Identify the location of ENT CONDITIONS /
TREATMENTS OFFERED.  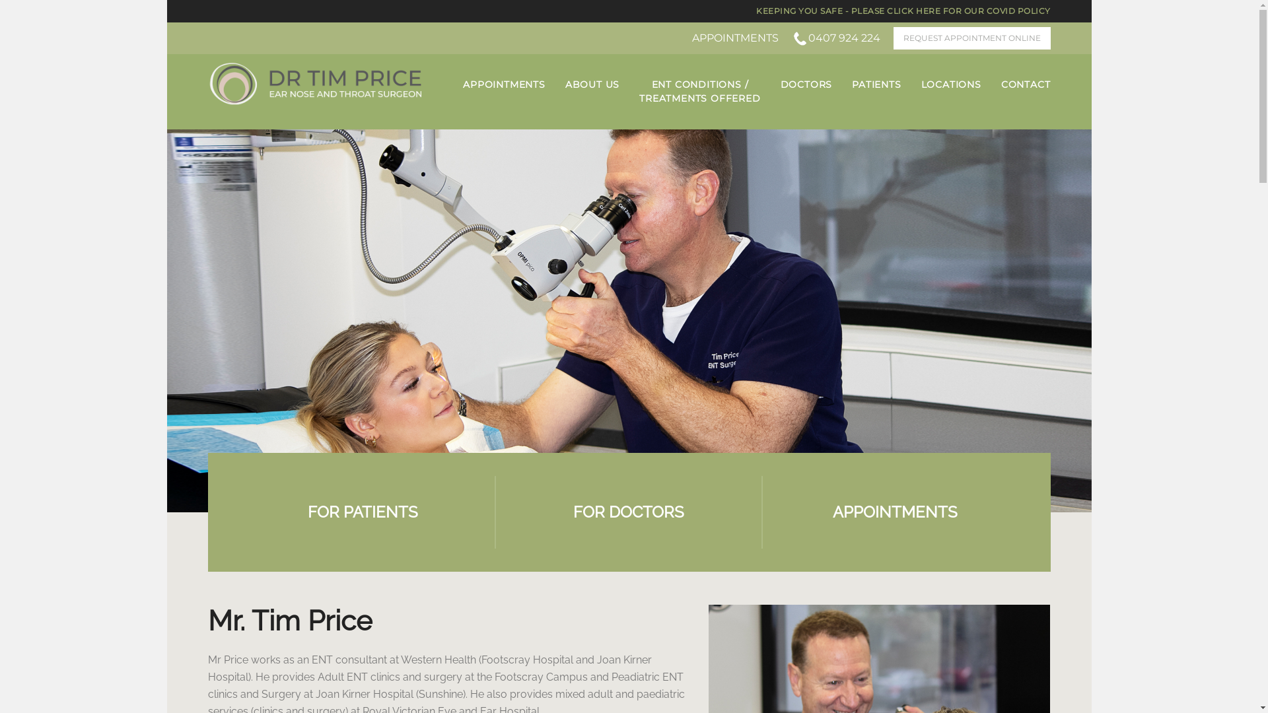
(700, 92).